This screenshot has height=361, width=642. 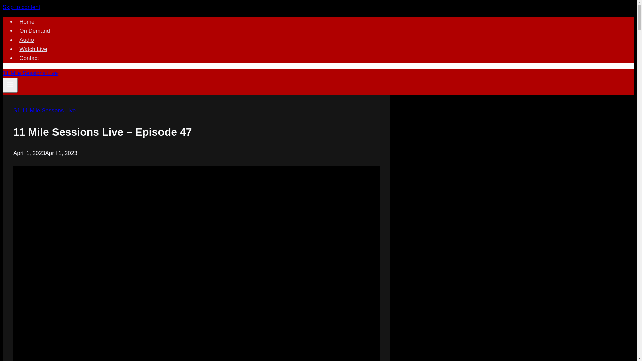 I want to click on On Demand, so click(x=35, y=31).